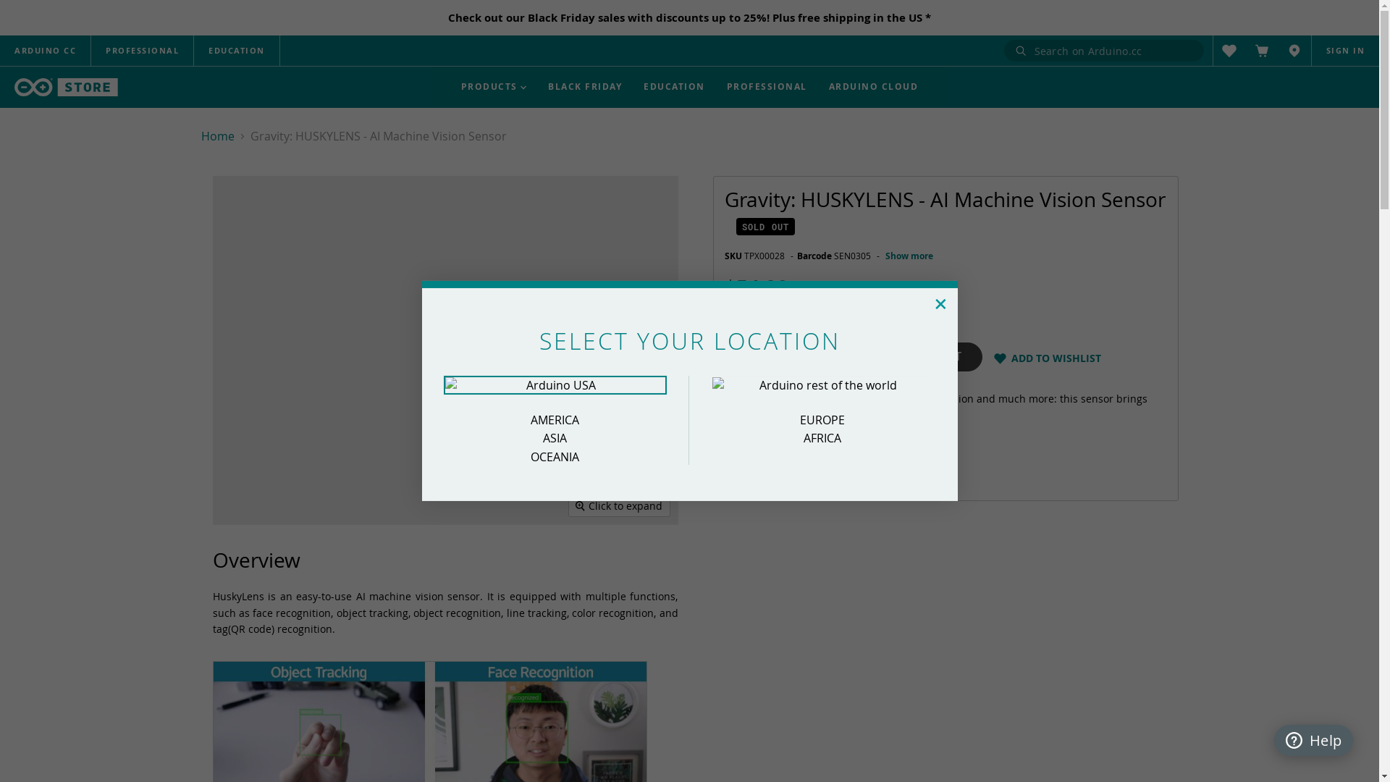  Describe the element at coordinates (218, 136) in the screenshot. I see `Home` at that location.